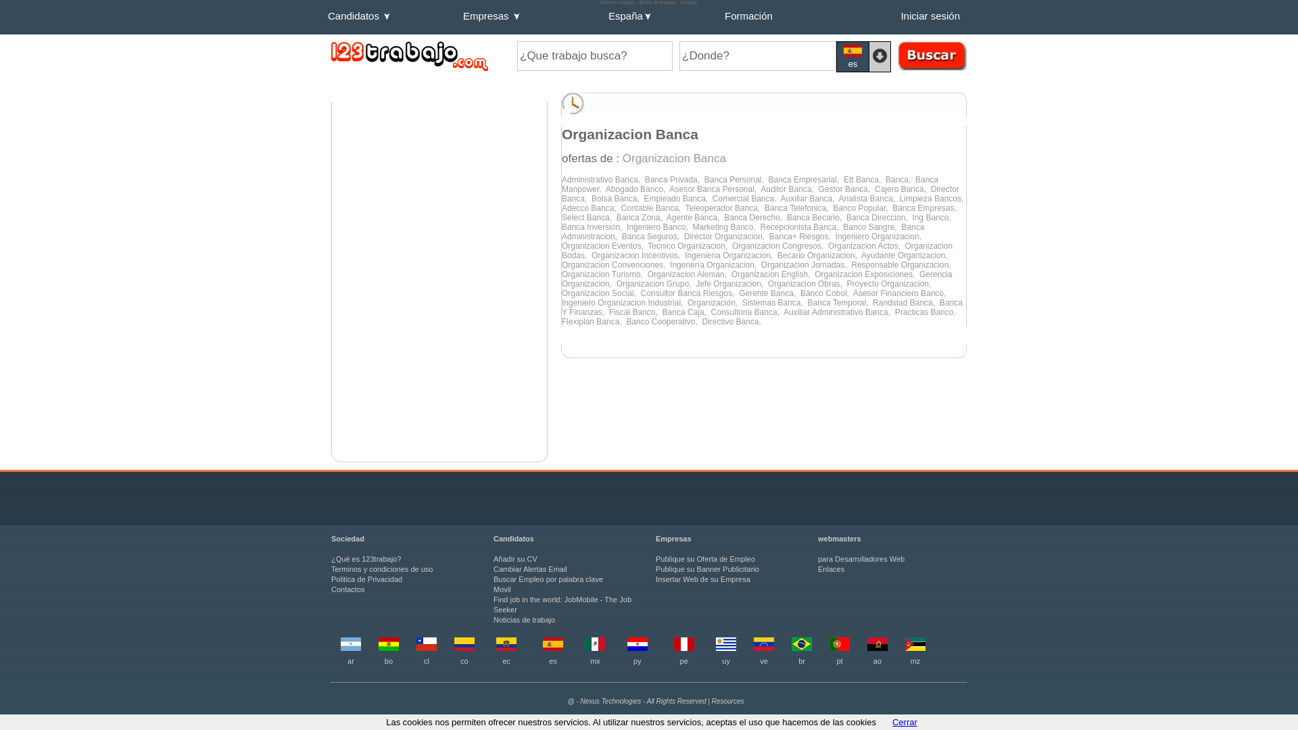 This screenshot has height=730, width=1298. Describe the element at coordinates (867, 246) in the screenshot. I see `Organizacion Actos, ` at that location.